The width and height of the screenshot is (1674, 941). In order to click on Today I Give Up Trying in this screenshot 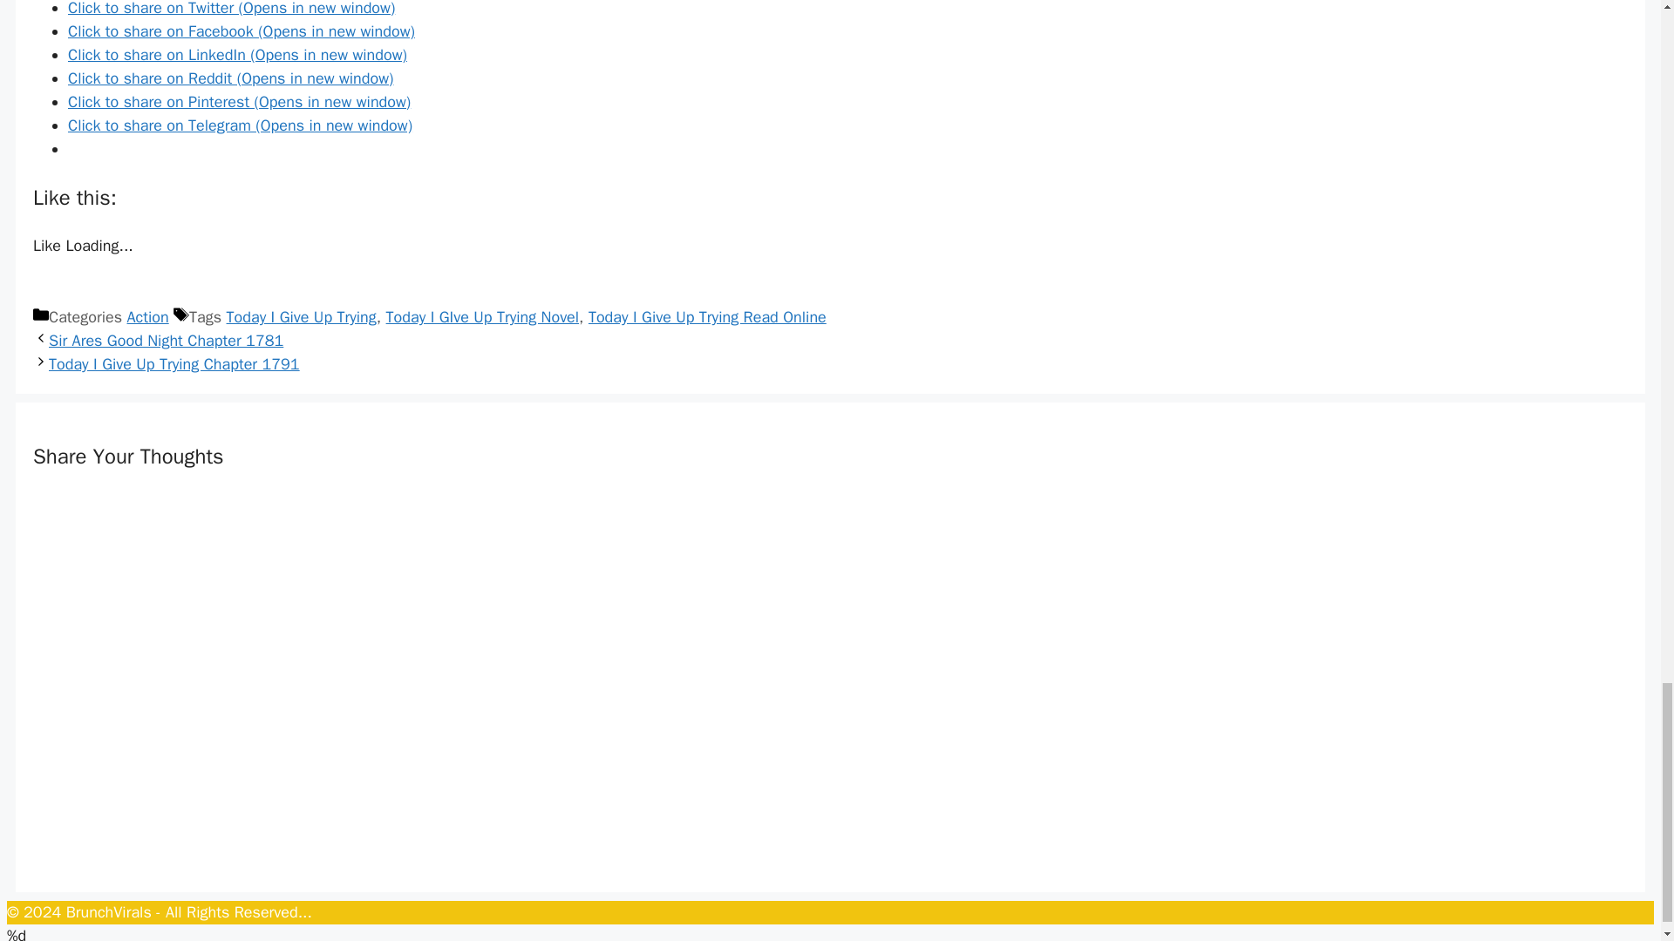, I will do `click(302, 317)`.